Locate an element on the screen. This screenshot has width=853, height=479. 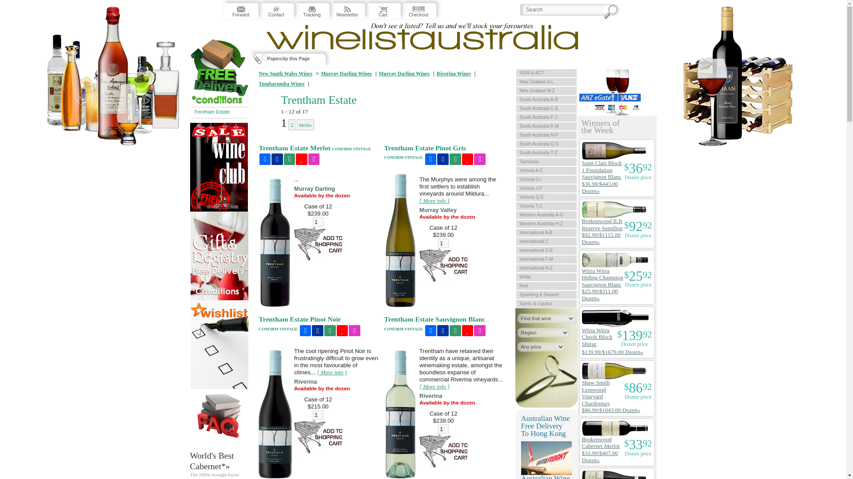
Checkout is located at coordinates (419, 11).